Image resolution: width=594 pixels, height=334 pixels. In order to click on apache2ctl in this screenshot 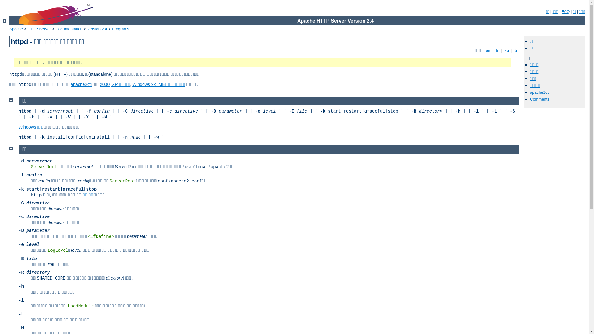, I will do `click(540, 92)`.